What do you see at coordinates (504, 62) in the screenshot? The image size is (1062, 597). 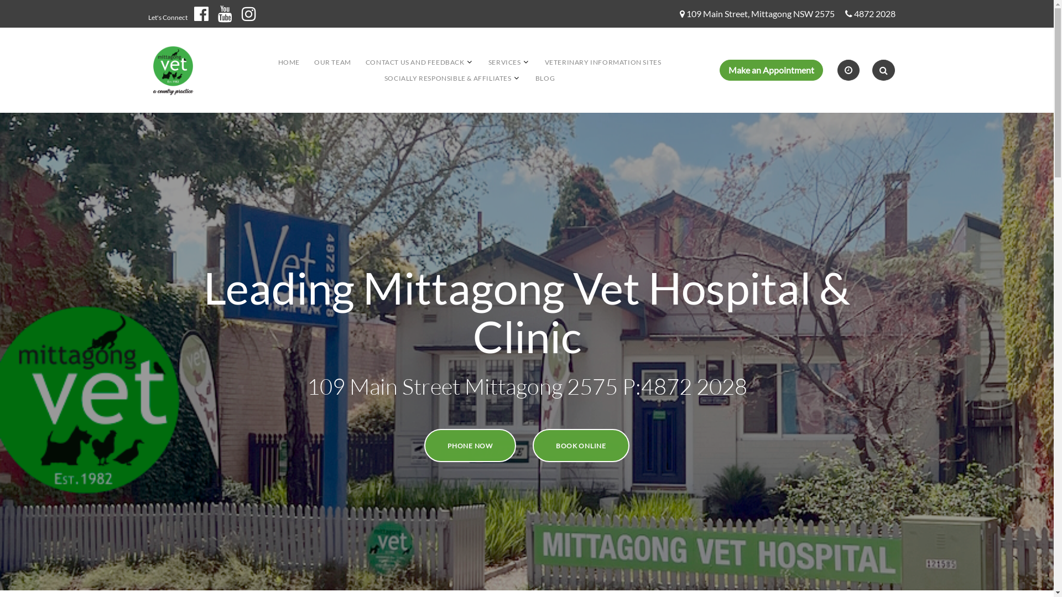 I see `SERVICES` at bounding box center [504, 62].